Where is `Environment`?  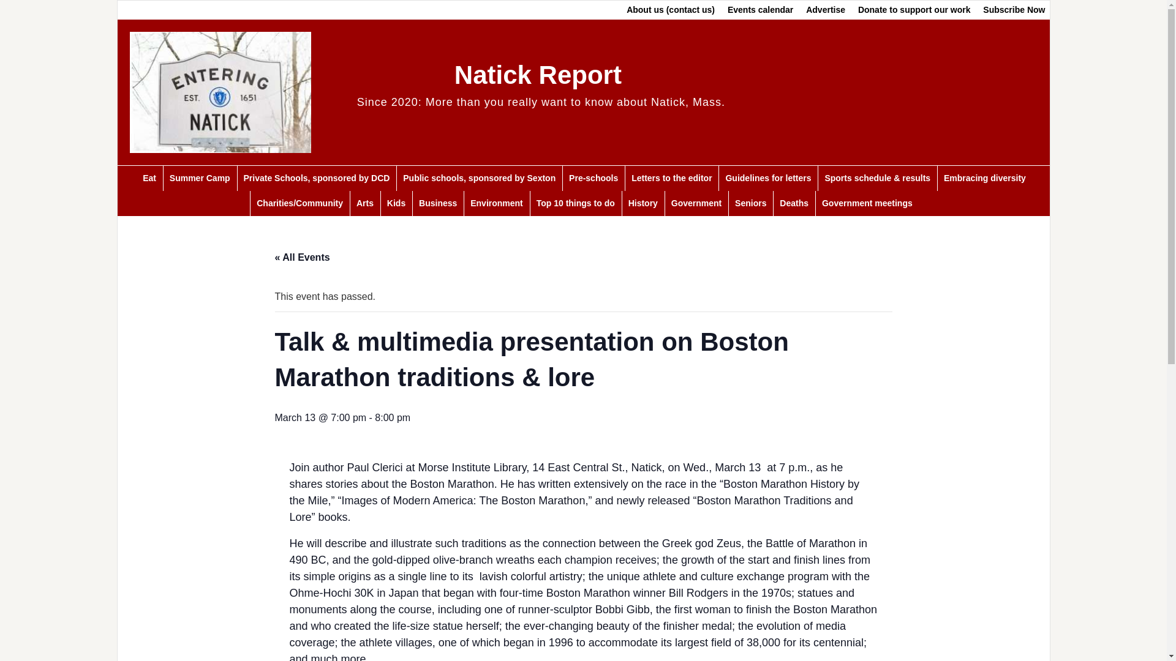 Environment is located at coordinates (496, 203).